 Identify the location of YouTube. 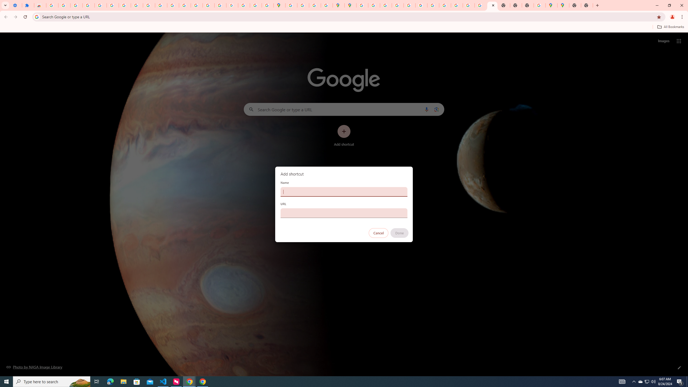
(137, 5).